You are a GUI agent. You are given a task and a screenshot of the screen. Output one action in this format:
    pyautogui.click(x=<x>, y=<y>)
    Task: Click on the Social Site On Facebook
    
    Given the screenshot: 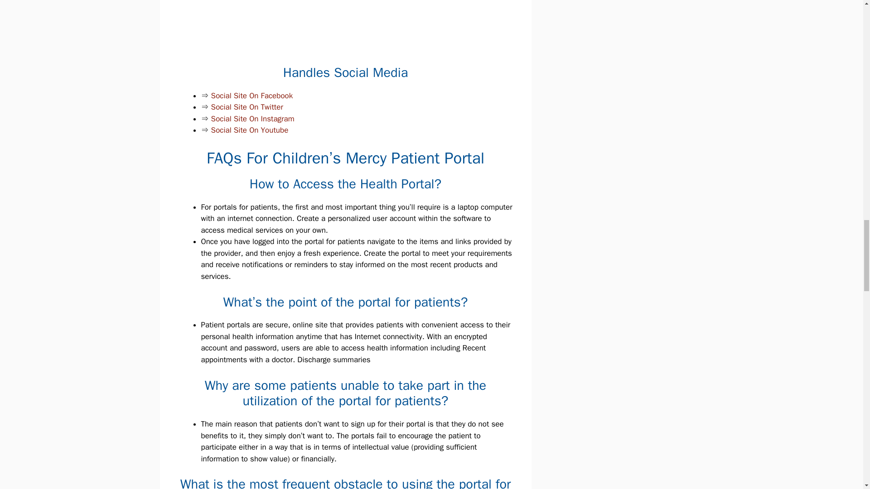 What is the action you would take?
    pyautogui.click(x=252, y=96)
    